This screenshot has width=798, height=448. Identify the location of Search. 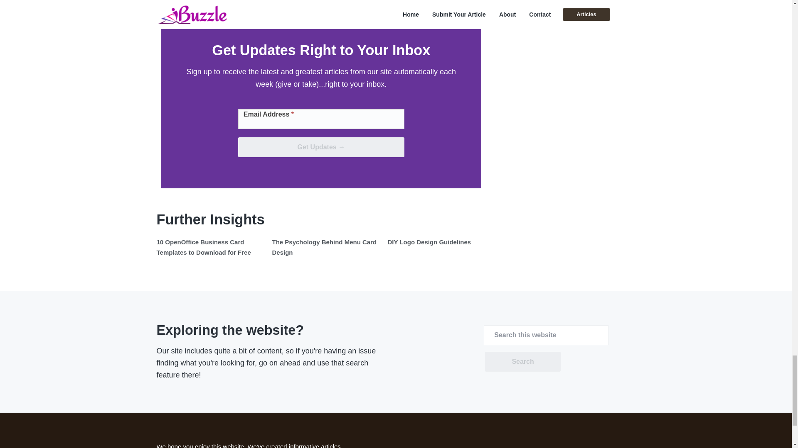
(522, 362).